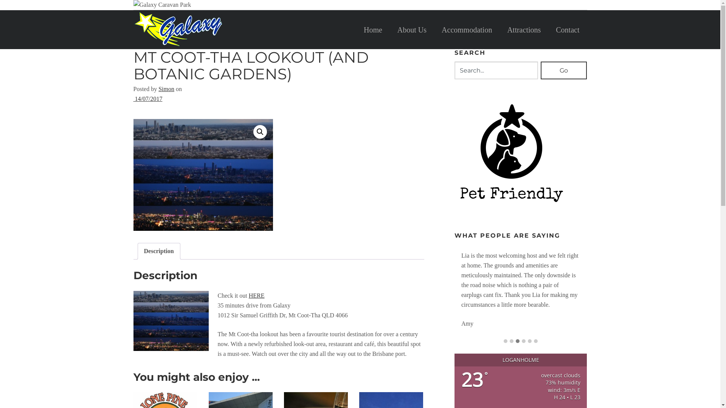 This screenshot has width=726, height=408. I want to click on  14/07/2017, so click(147, 99).